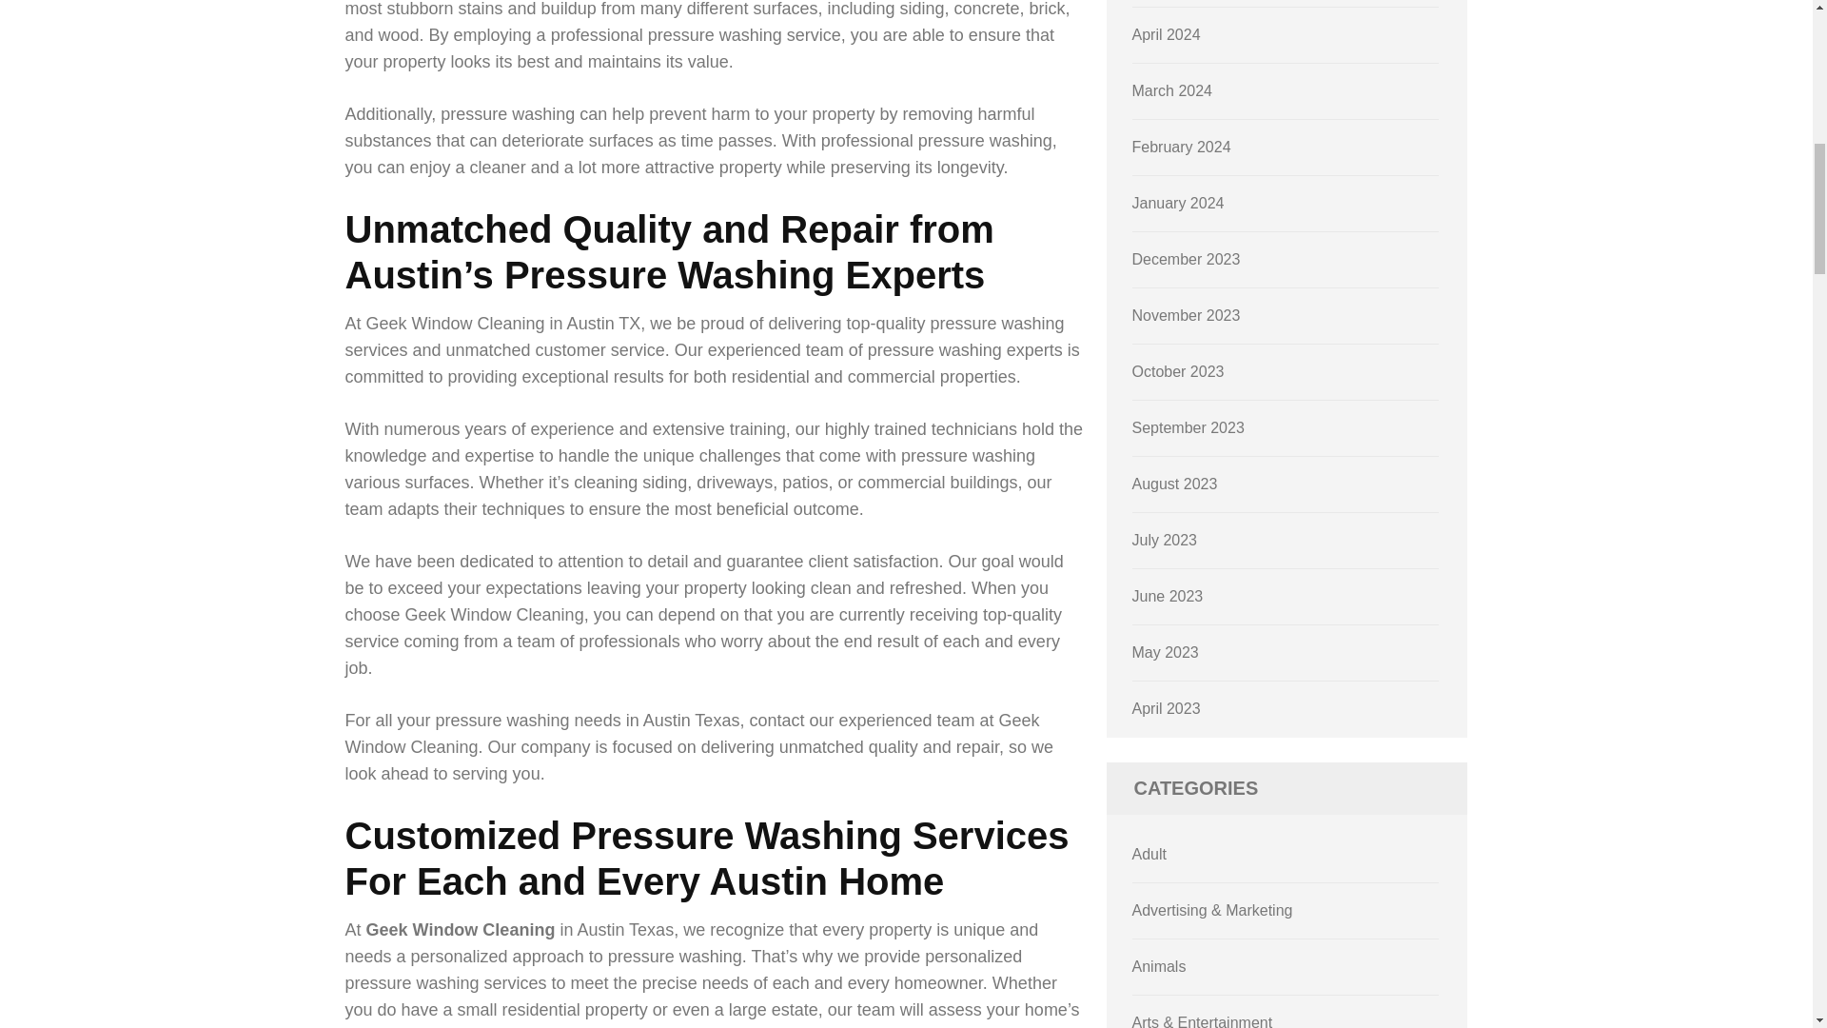 The width and height of the screenshot is (1827, 1028). What do you see at coordinates (1169, 596) in the screenshot?
I see `June 2023` at bounding box center [1169, 596].